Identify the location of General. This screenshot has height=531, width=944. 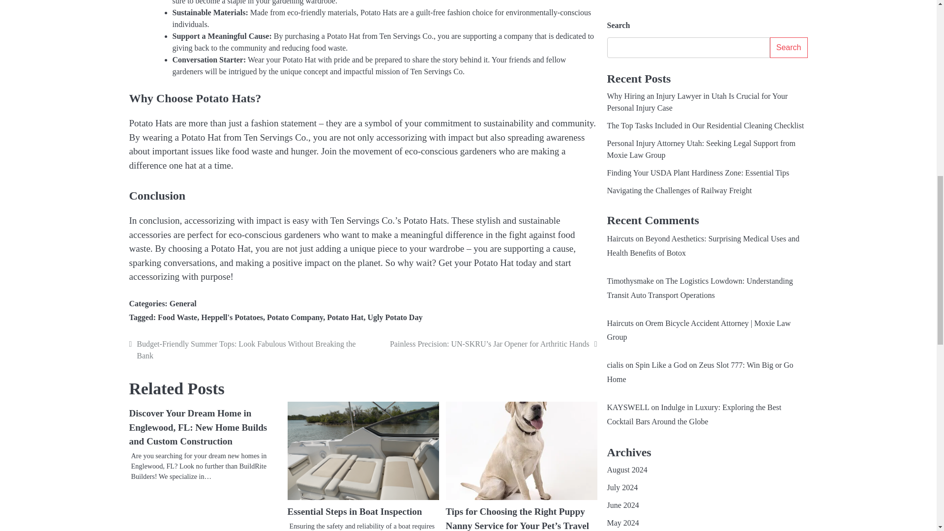
(183, 304).